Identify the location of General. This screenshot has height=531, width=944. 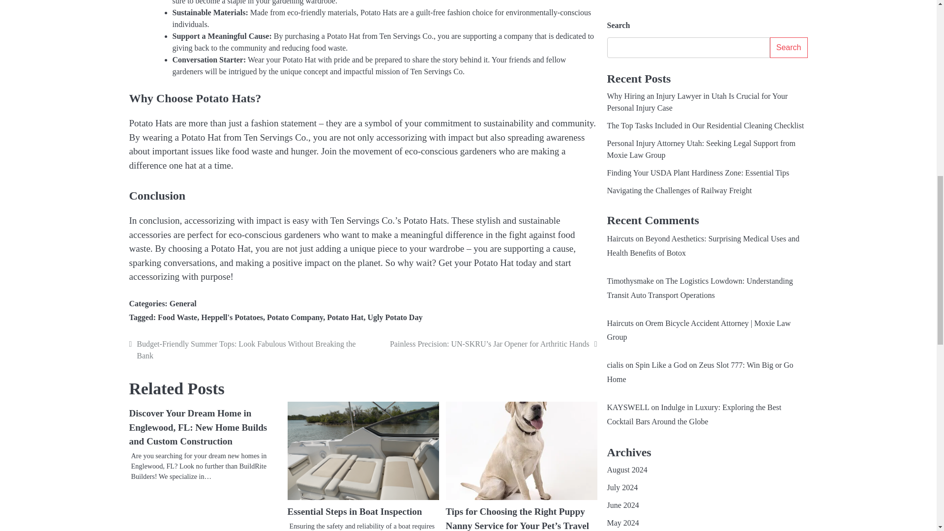
(183, 304).